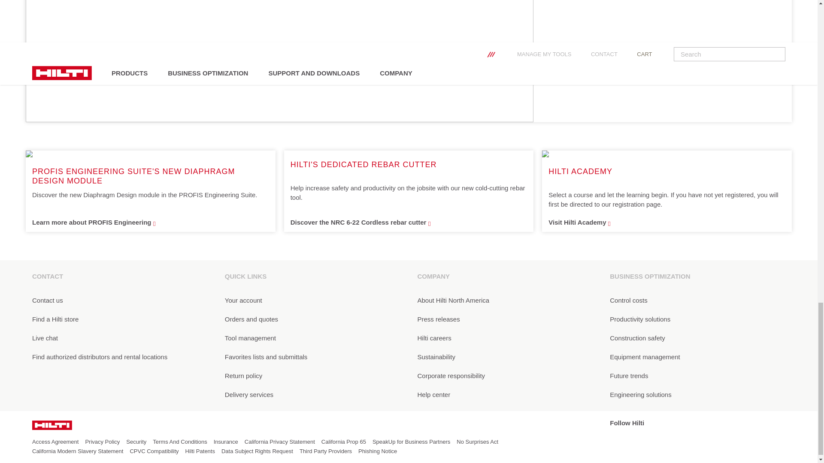 This screenshot has width=824, height=463. Describe the element at coordinates (119, 277) in the screenshot. I see `CONTACT` at that location.